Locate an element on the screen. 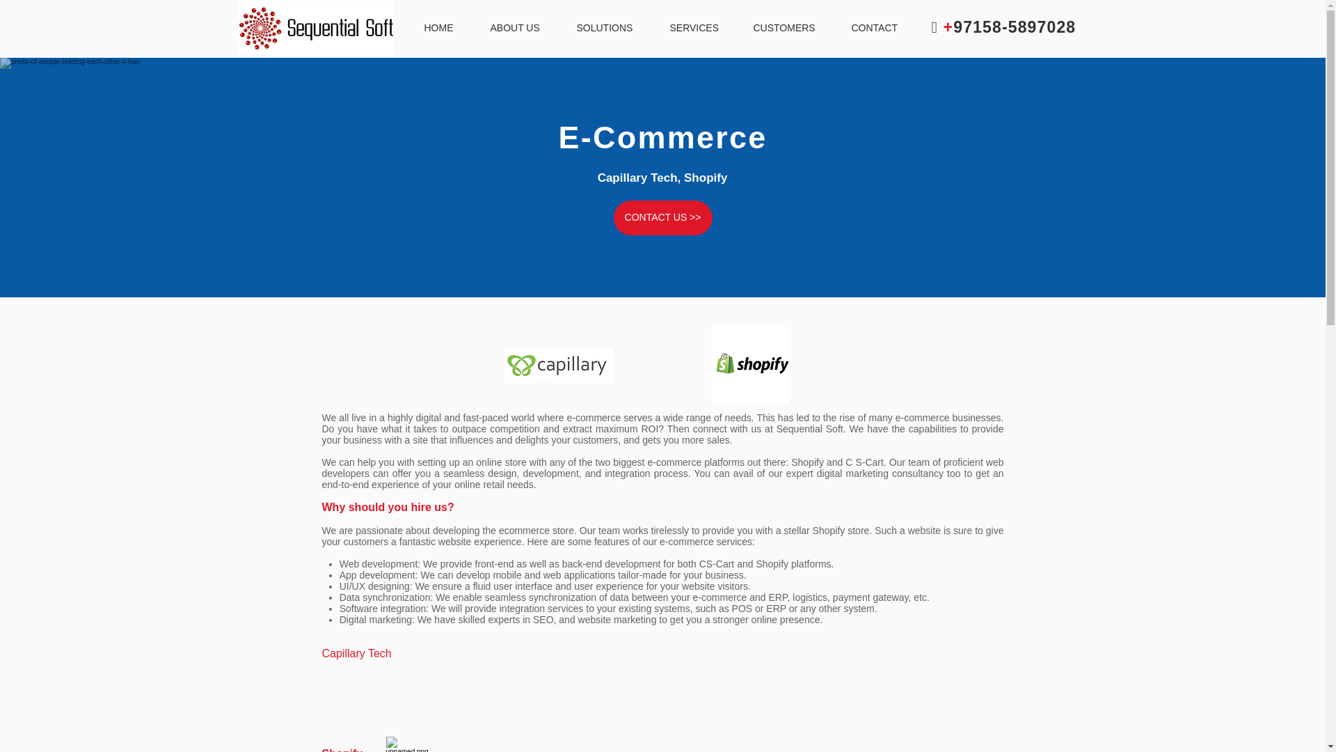 The height and width of the screenshot is (752, 1336). ABOUT US is located at coordinates (523, 28).